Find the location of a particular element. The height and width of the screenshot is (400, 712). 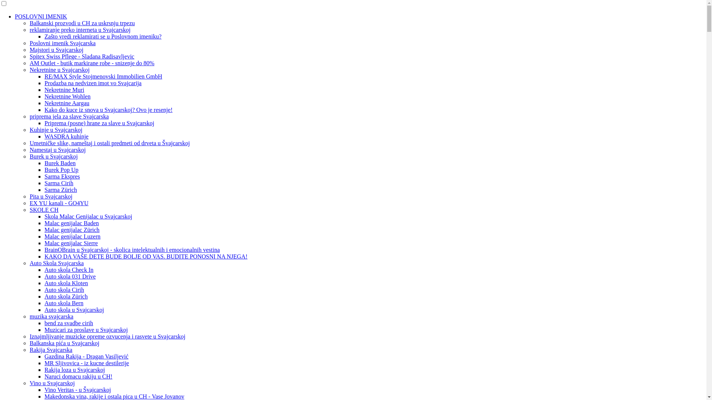

POSLOVNI IMENIK is located at coordinates (41, 16).